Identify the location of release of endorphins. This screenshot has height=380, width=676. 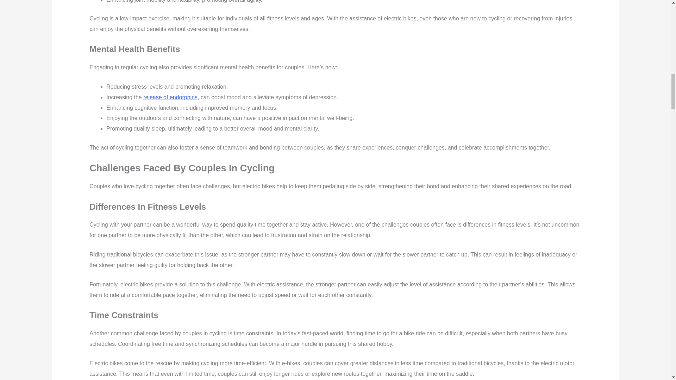
(170, 97).